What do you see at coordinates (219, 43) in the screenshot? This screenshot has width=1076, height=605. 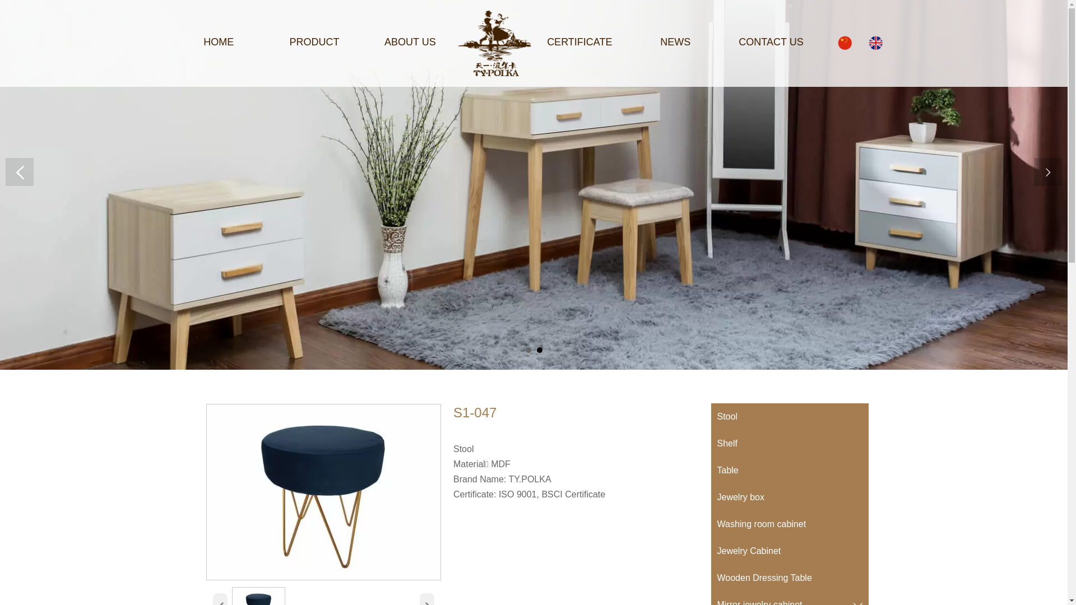 I see `HOME` at bounding box center [219, 43].